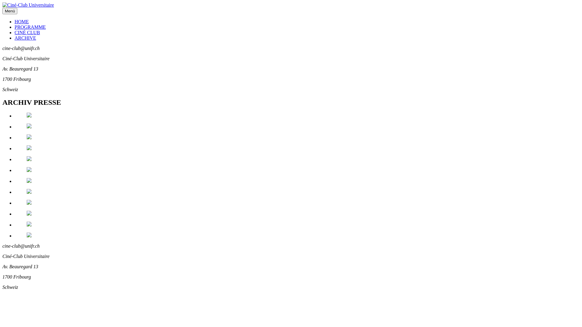 The width and height of the screenshot is (582, 327). Describe the element at coordinates (22, 22) in the screenshot. I see `HOME` at that location.